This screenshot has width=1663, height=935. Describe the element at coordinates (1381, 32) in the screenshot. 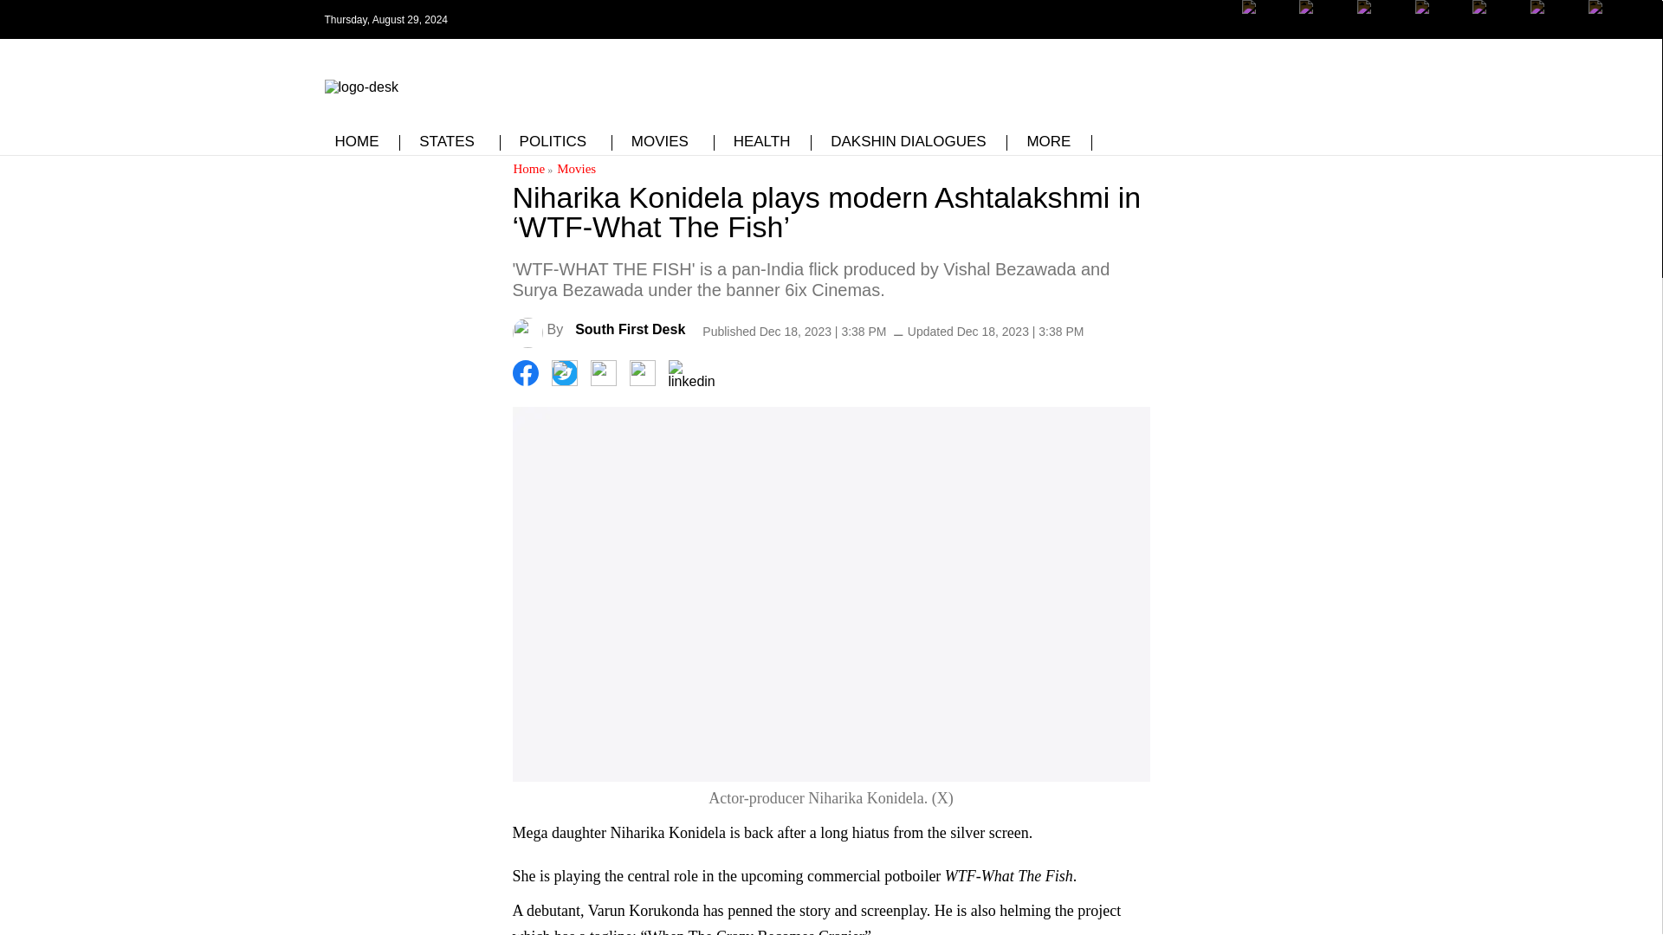

I see `SouthFirst instagram` at that location.